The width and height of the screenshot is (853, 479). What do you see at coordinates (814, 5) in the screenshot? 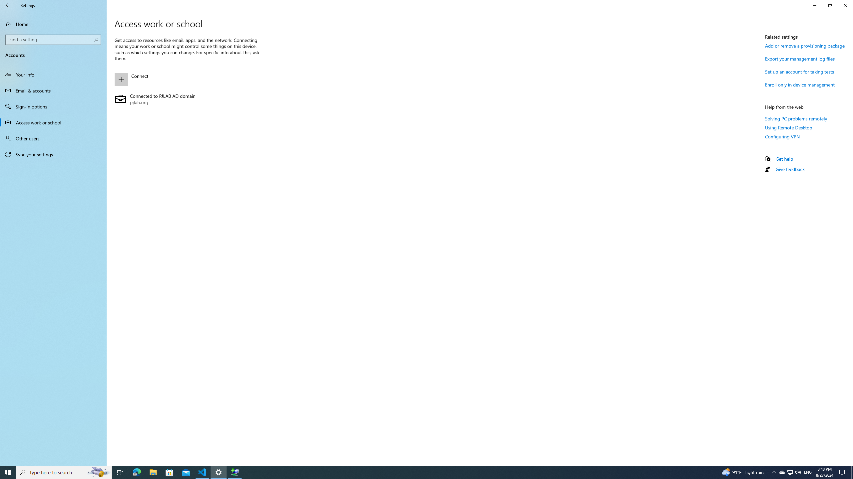
I see `Minimize Settings` at bounding box center [814, 5].